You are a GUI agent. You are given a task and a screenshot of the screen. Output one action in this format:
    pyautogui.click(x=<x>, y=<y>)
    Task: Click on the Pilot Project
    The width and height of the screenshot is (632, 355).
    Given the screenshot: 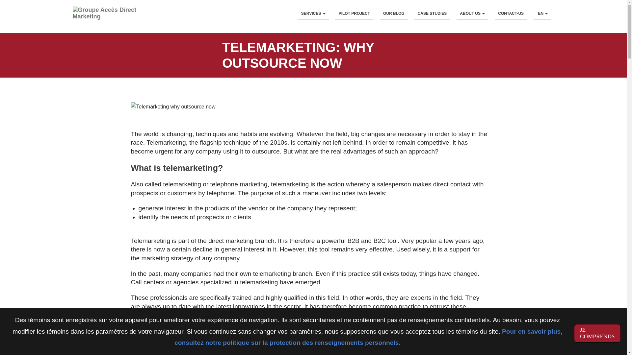 What is the action you would take?
    pyautogui.click(x=354, y=13)
    